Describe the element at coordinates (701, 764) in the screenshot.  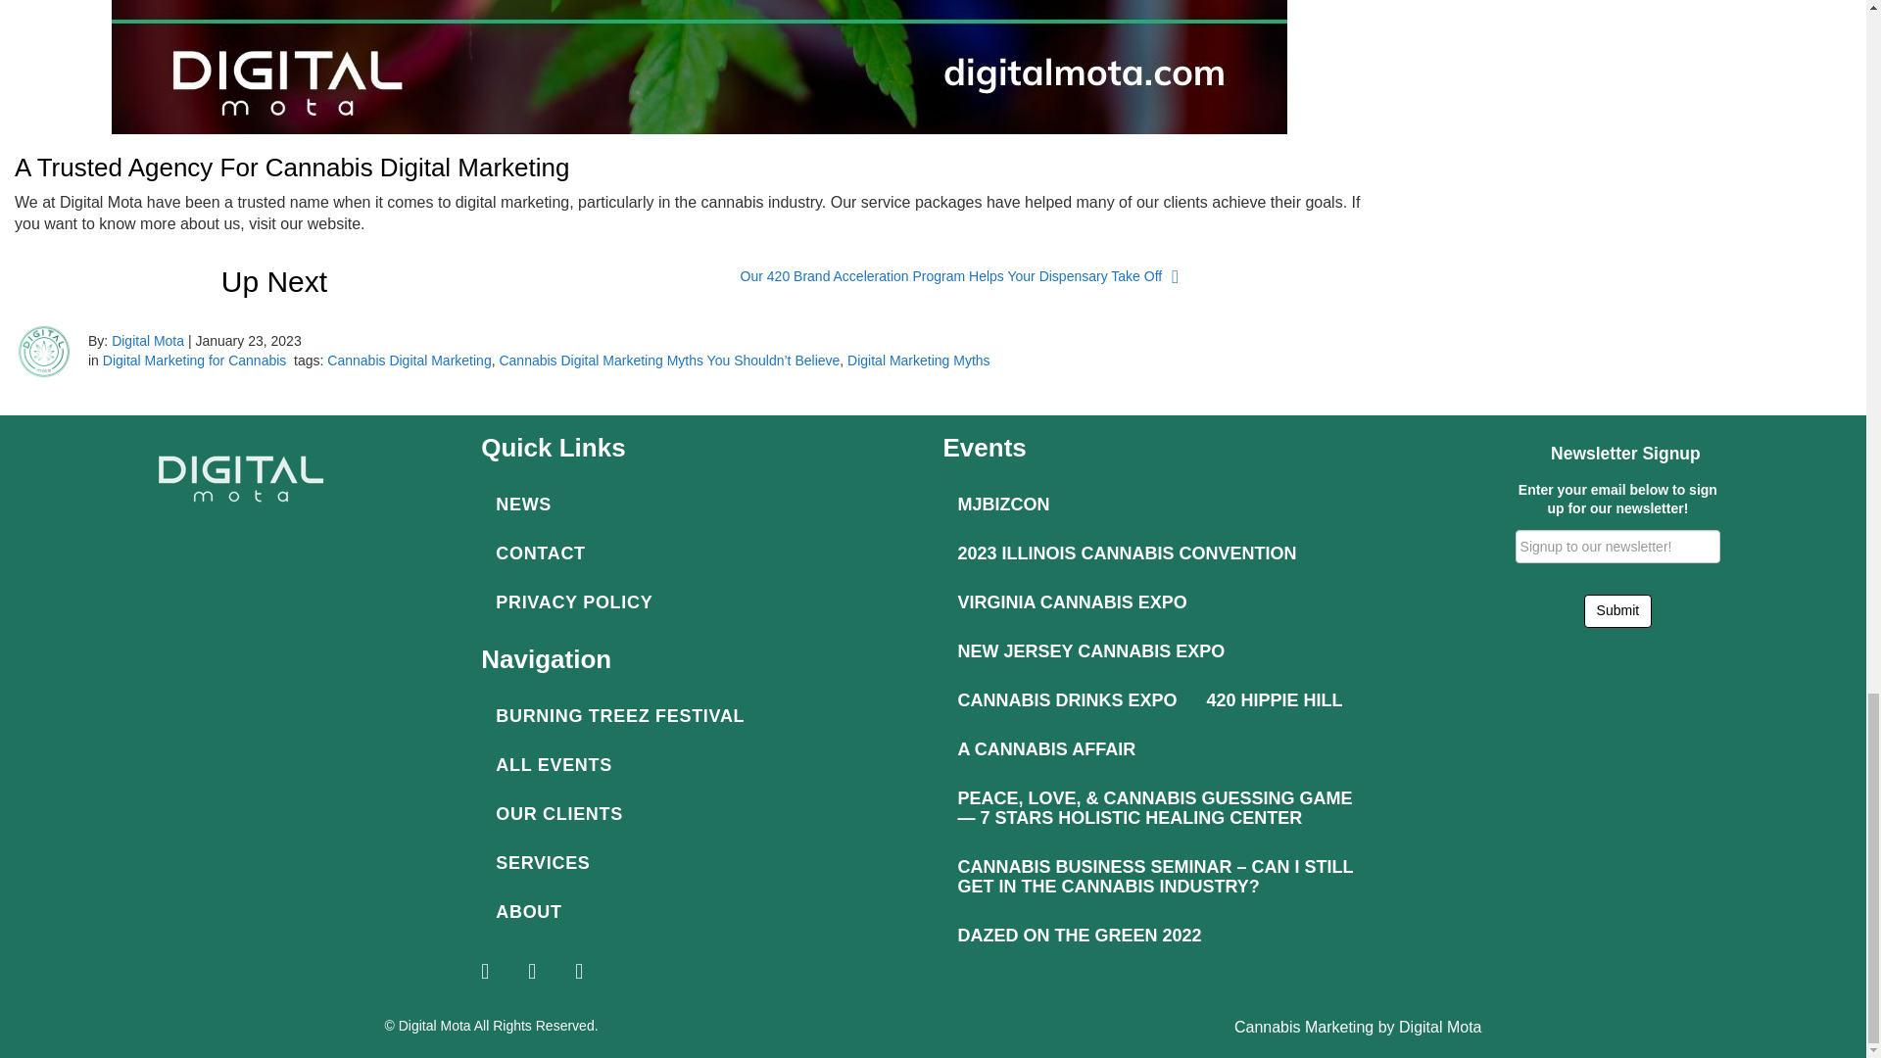
I see `ALL EVENTS` at that location.